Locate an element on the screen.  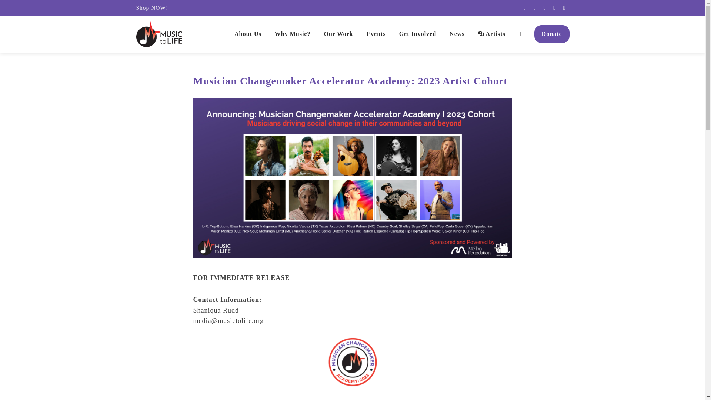
Events is located at coordinates (375, 34).